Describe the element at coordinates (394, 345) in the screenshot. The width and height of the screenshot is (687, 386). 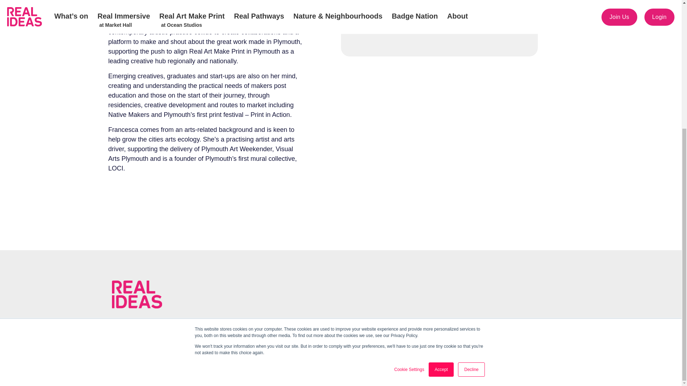
I see `Badge Nation` at that location.